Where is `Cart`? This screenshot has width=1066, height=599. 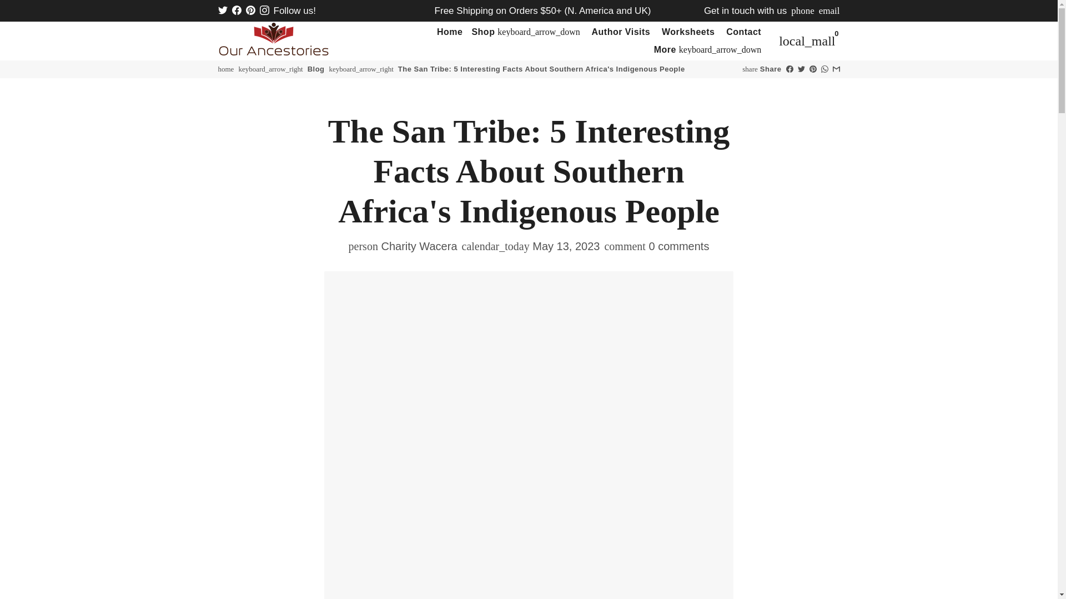 Cart is located at coordinates (807, 41).